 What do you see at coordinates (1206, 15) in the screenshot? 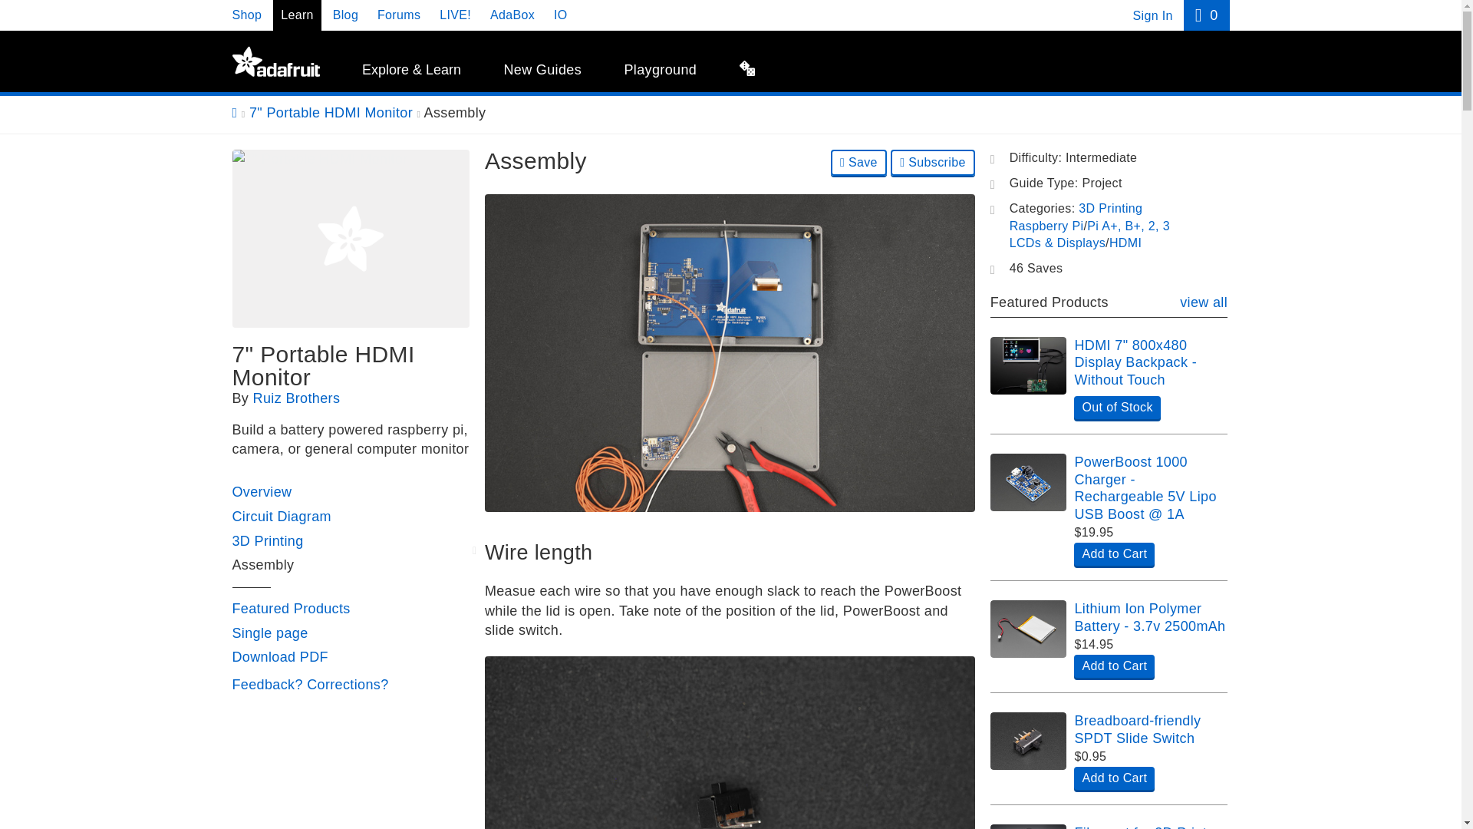
I see `0` at bounding box center [1206, 15].